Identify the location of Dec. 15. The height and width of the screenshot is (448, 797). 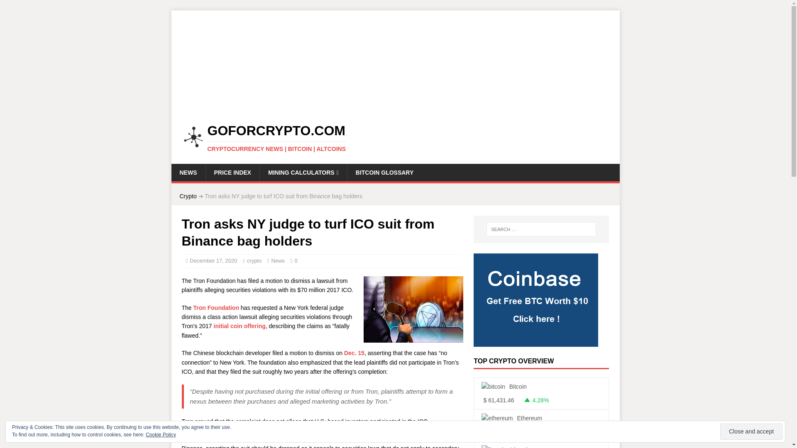
(354, 353).